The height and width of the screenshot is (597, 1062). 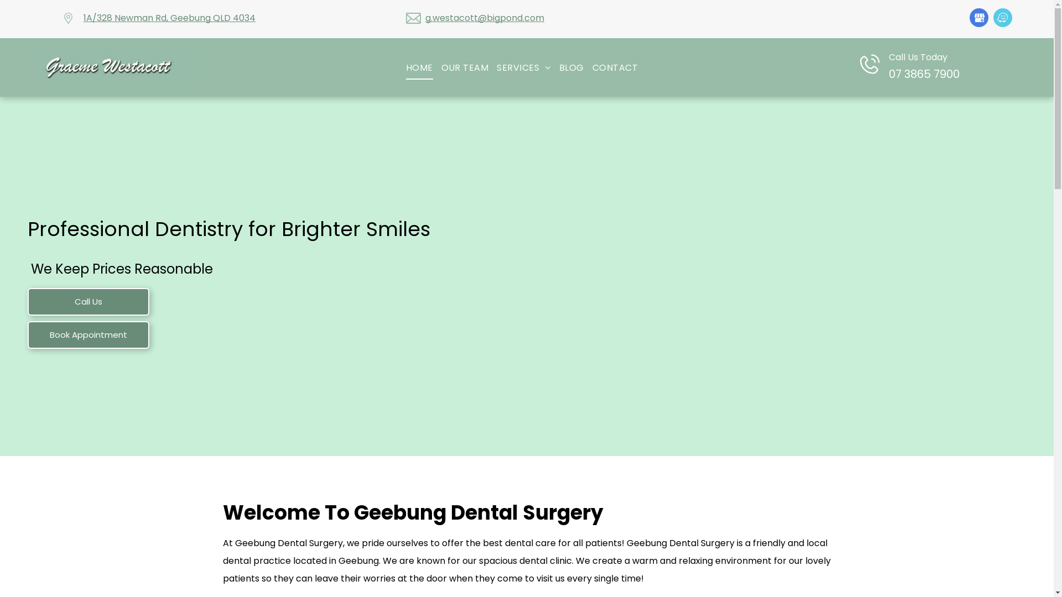 What do you see at coordinates (88, 302) in the screenshot?
I see `Call Us` at bounding box center [88, 302].